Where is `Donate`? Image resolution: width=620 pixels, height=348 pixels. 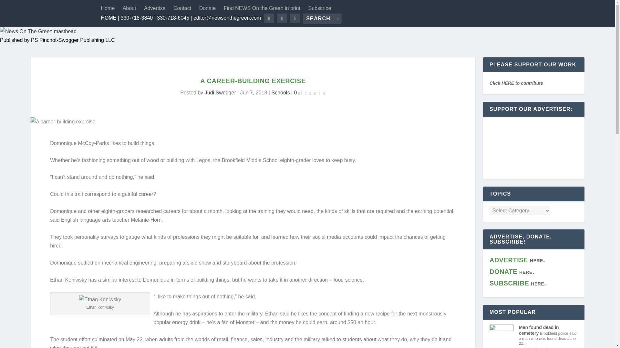
Donate is located at coordinates (207, 8).